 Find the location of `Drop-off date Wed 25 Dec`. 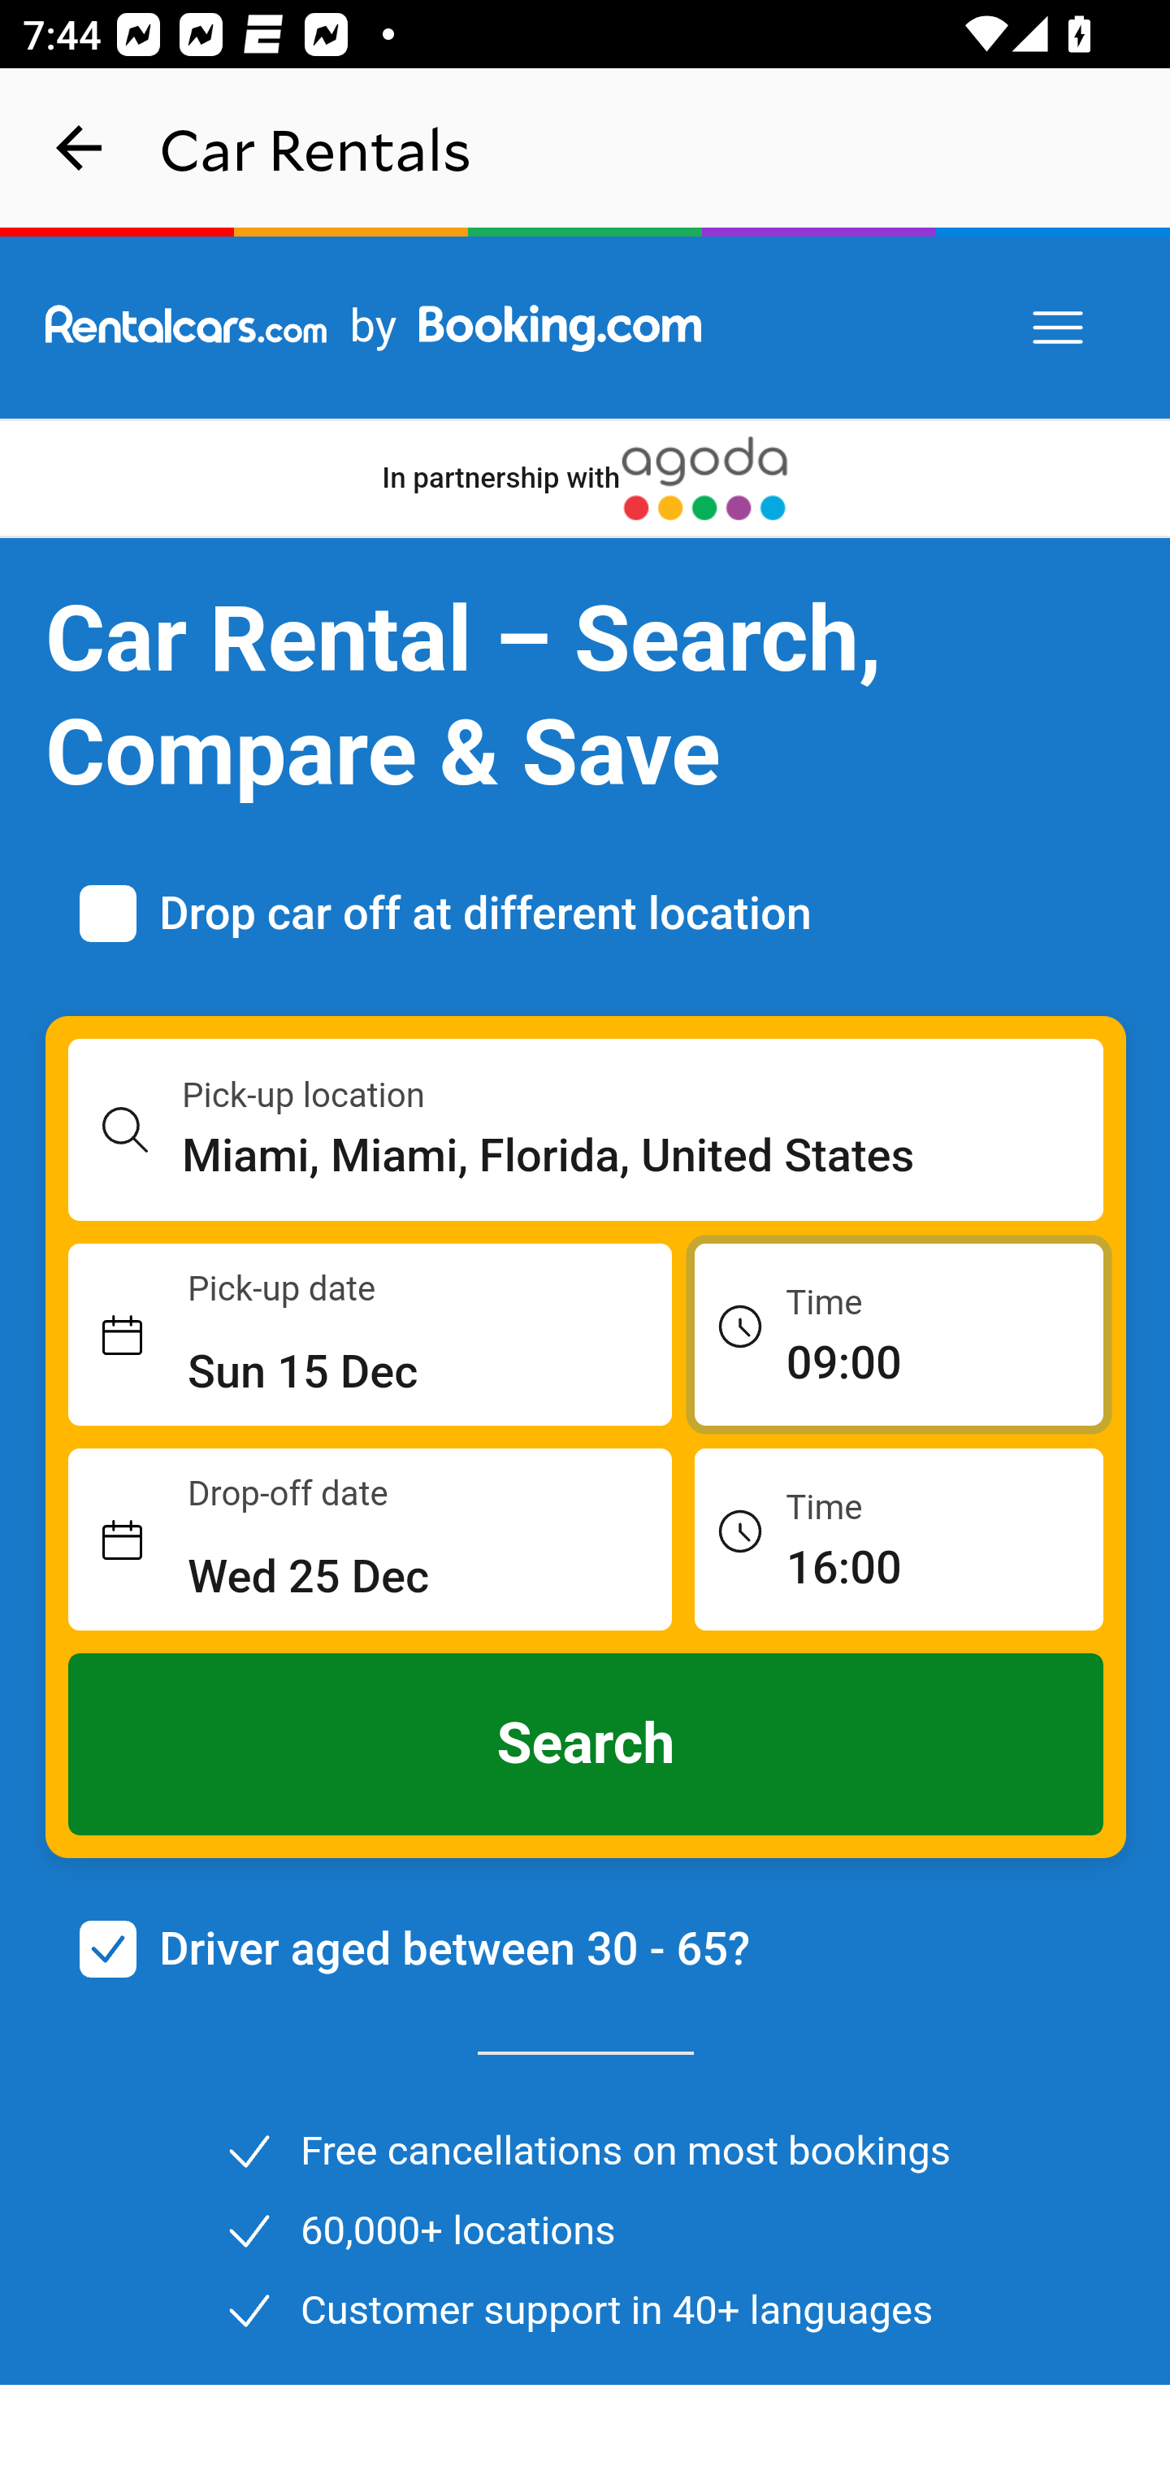

Drop-off date Wed 25 Dec is located at coordinates (370, 1540).